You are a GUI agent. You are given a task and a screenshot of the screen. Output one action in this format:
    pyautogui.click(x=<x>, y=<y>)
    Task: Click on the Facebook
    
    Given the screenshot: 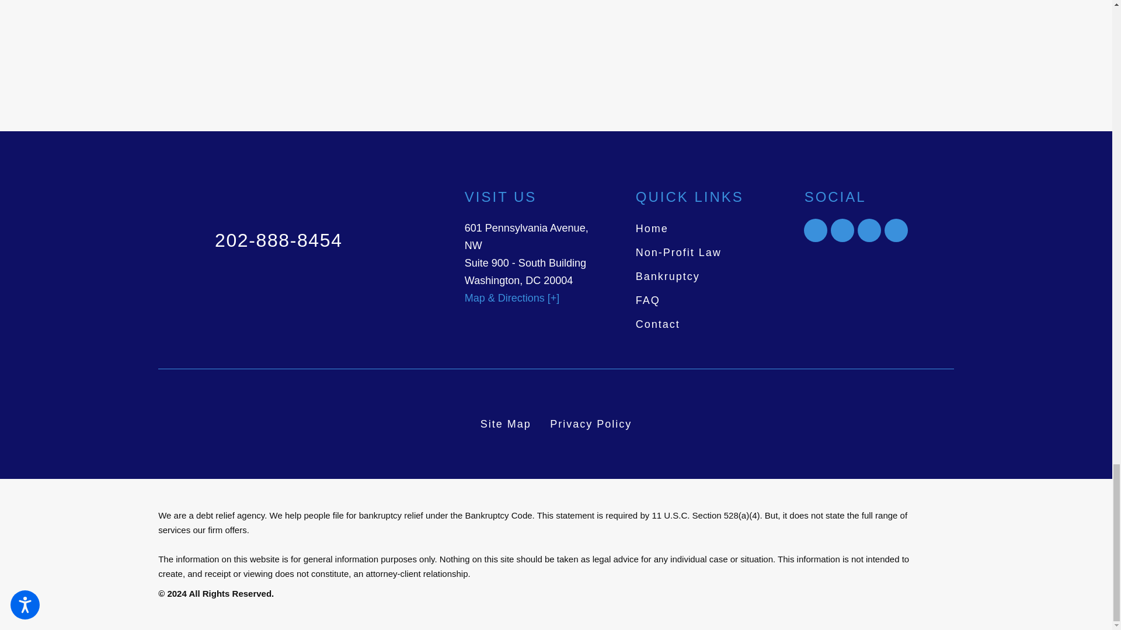 What is the action you would take?
    pyautogui.click(x=842, y=230)
    